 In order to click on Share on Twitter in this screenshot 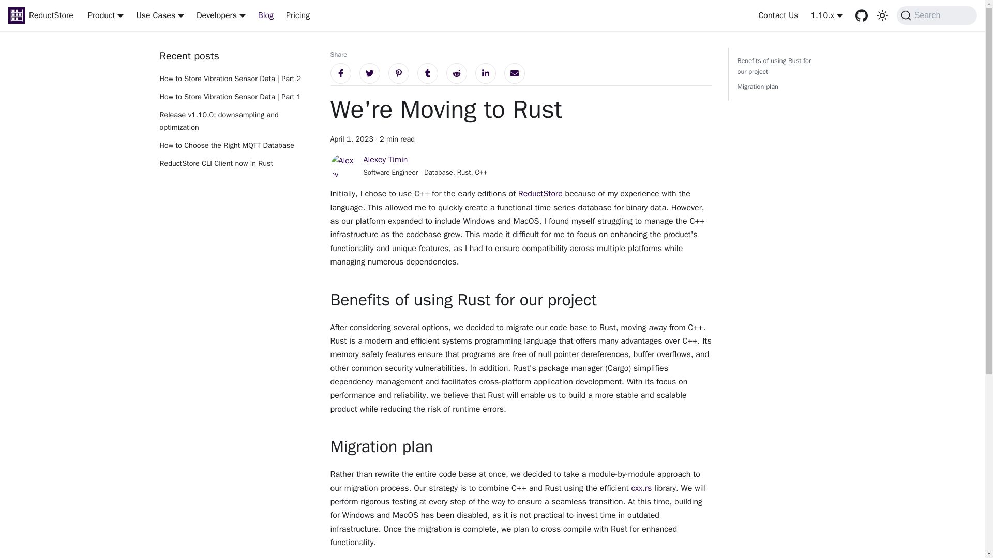, I will do `click(485, 73)`.